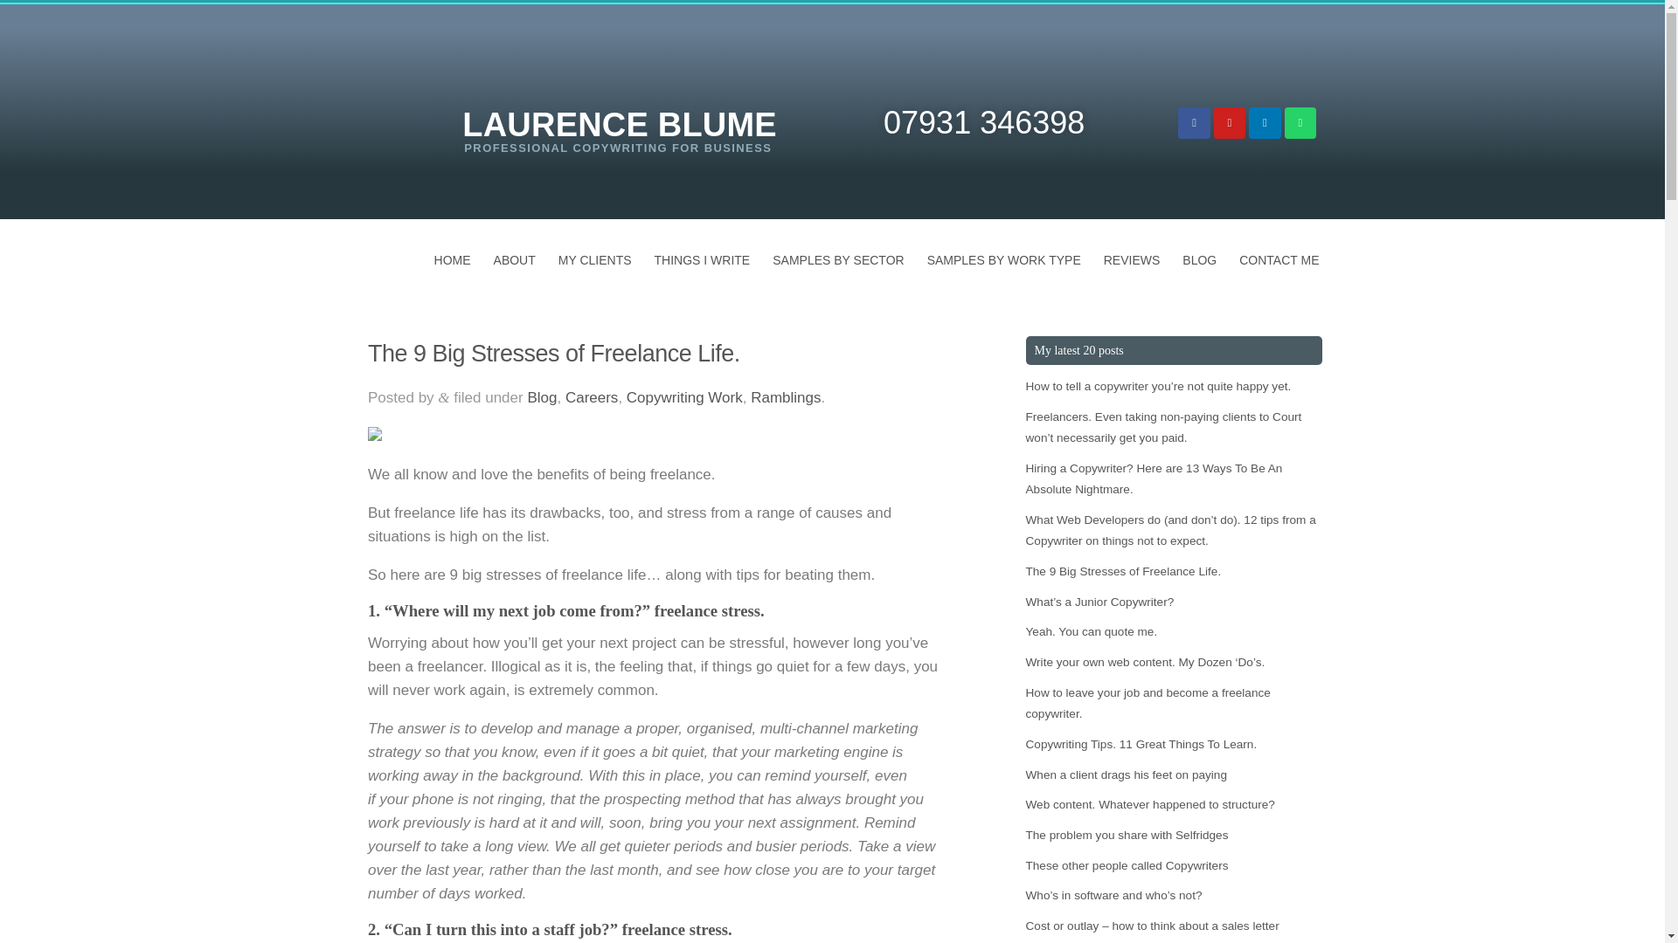  I want to click on HOME, so click(453, 260).